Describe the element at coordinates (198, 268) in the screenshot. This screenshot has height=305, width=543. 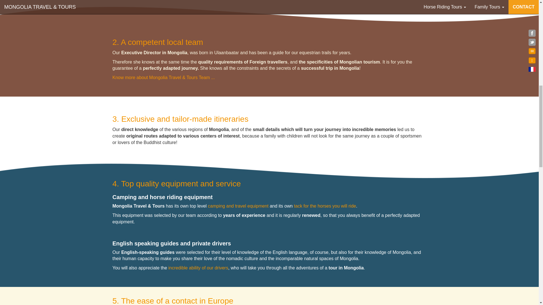
I see `incredible ability of our drivers` at that location.